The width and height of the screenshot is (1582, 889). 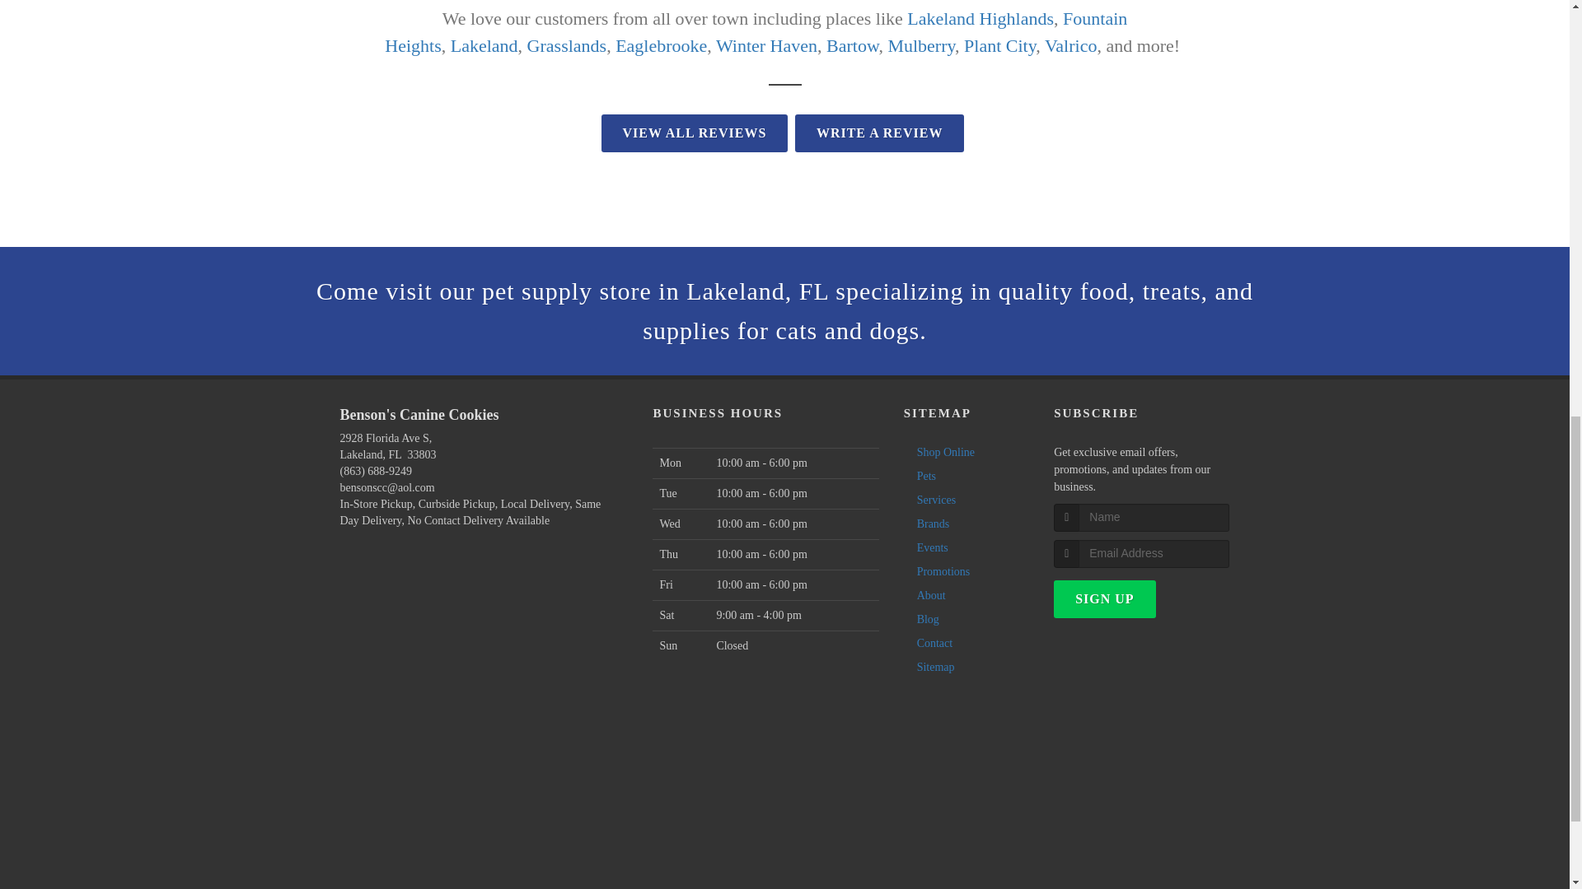 I want to click on Fountain Heights, so click(x=755, y=31).